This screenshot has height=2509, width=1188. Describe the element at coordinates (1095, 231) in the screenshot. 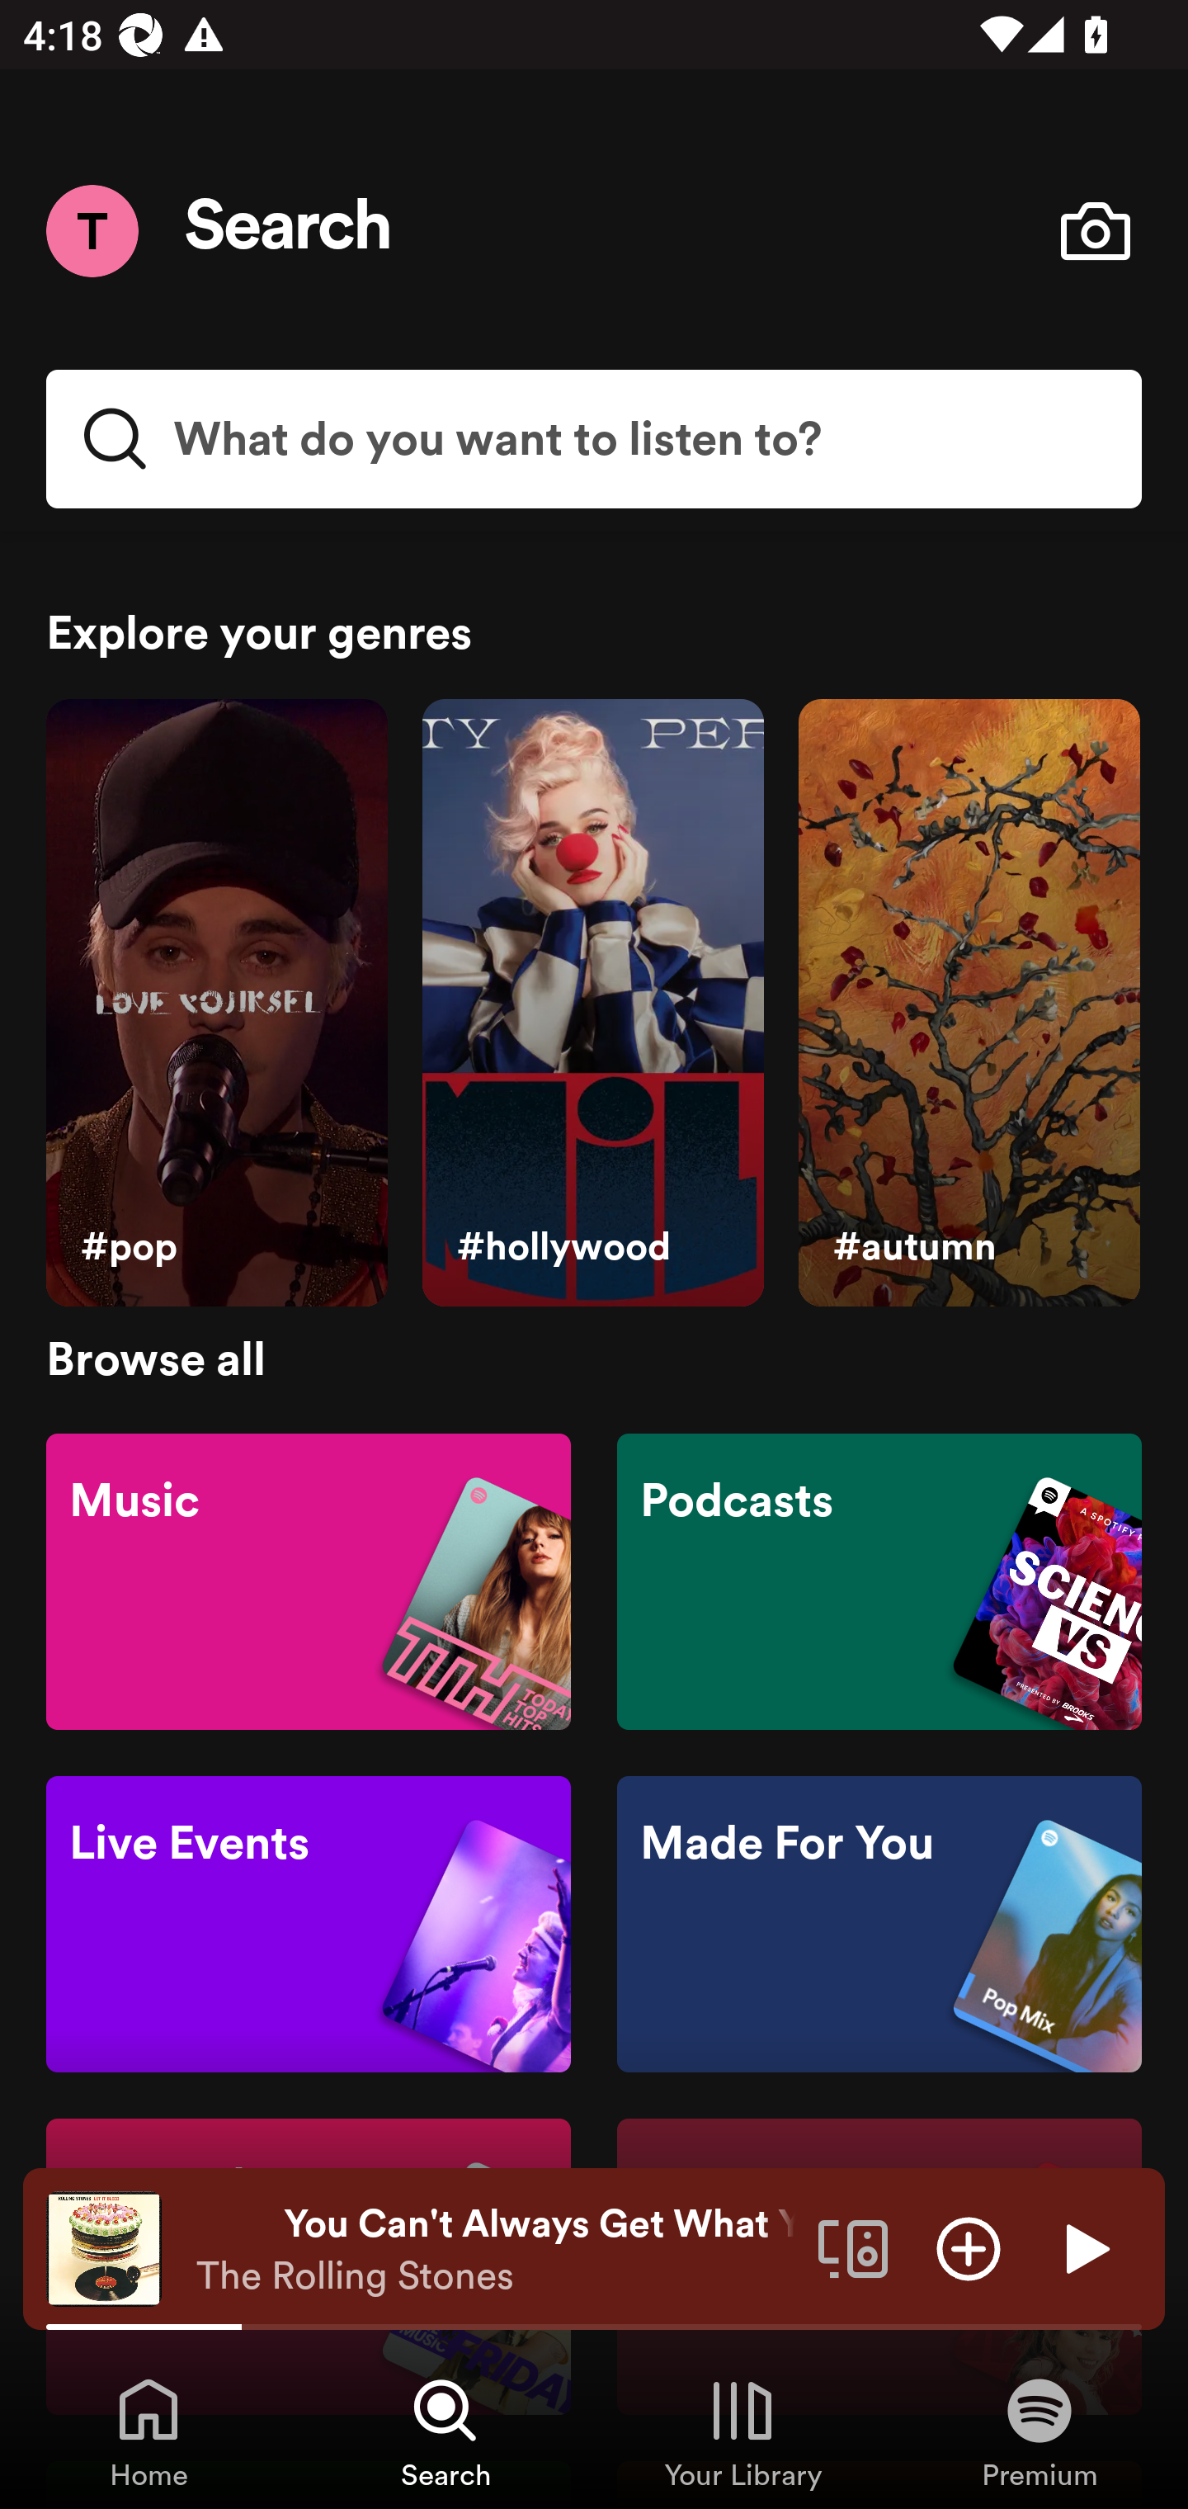

I see `Open camera` at that location.